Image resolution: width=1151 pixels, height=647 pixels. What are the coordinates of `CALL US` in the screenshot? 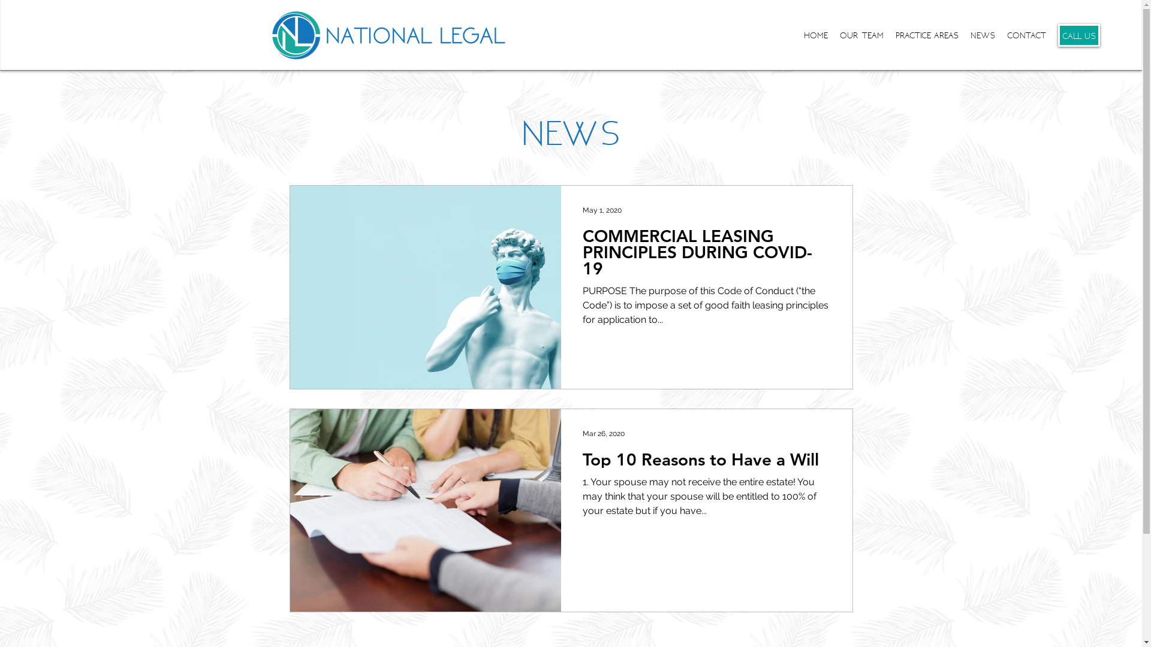 It's located at (1079, 35).